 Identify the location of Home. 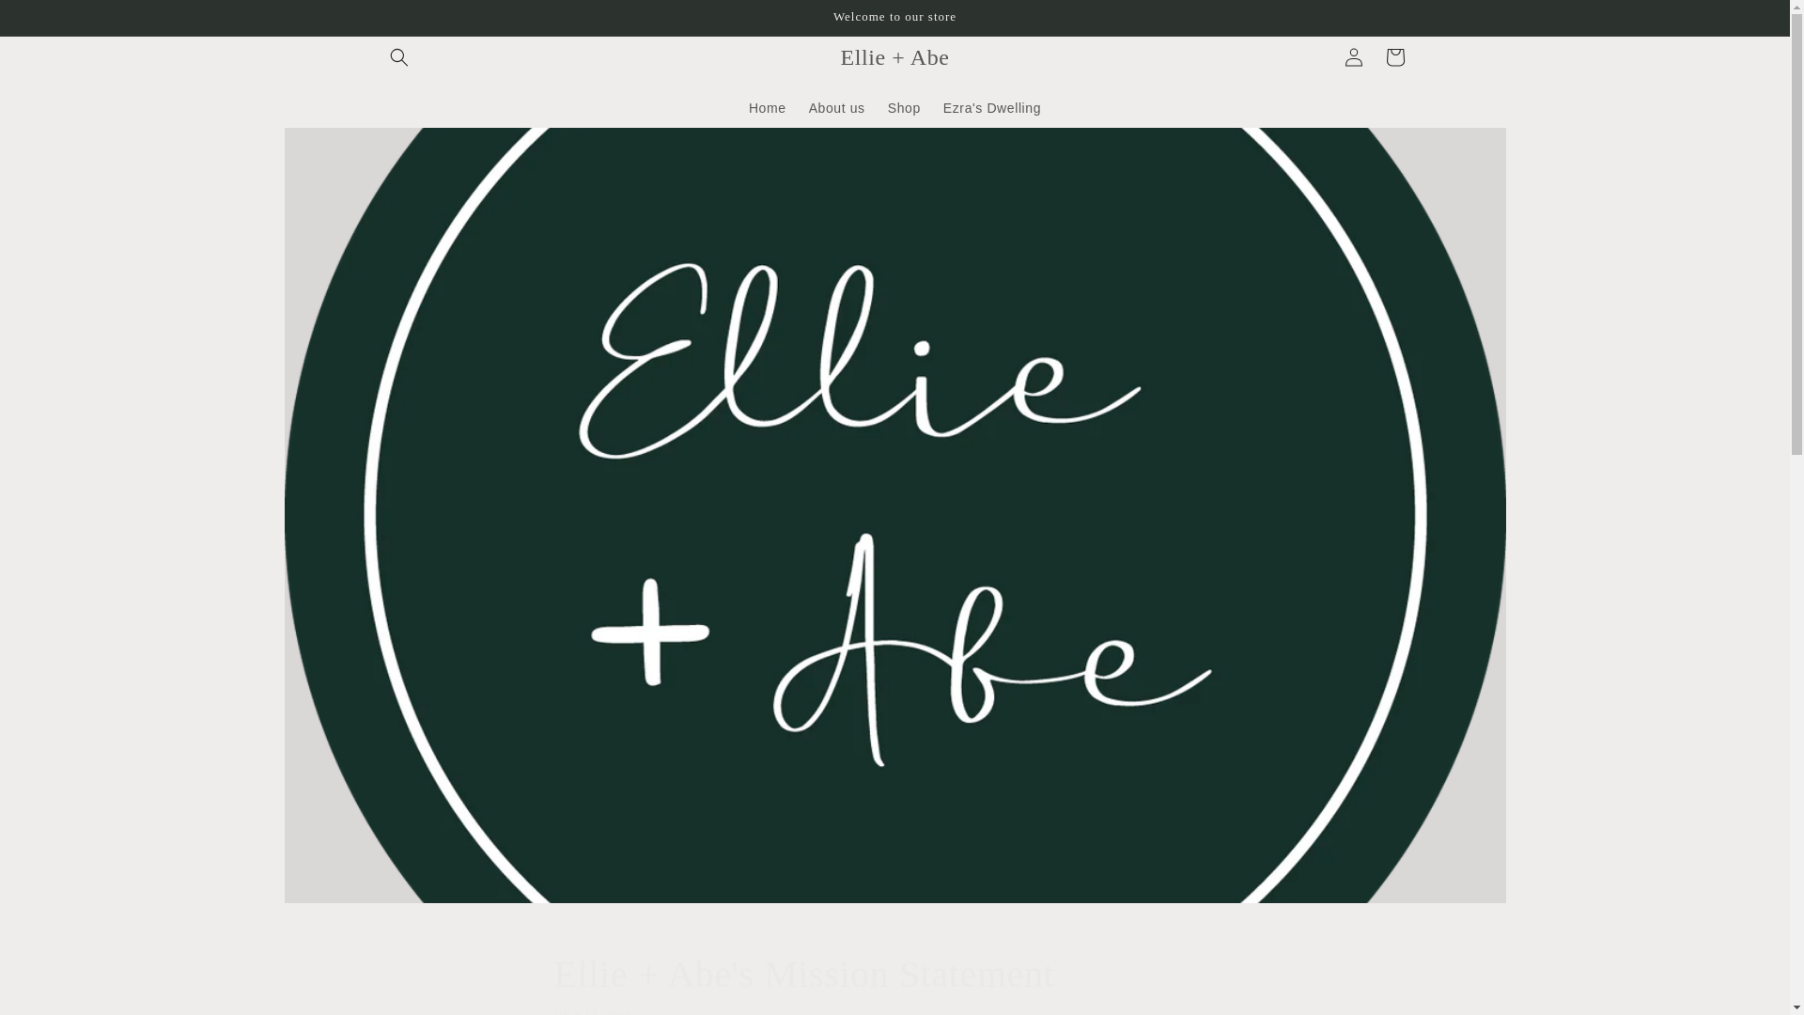
(767, 107).